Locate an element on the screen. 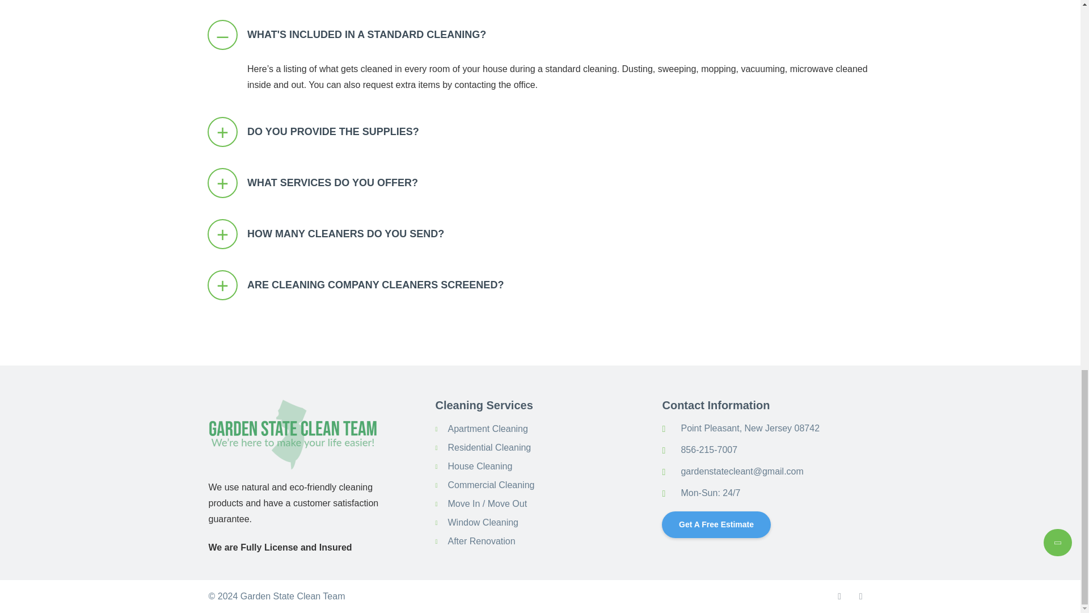 This screenshot has width=1089, height=613. After Renovation is located at coordinates (481, 541).